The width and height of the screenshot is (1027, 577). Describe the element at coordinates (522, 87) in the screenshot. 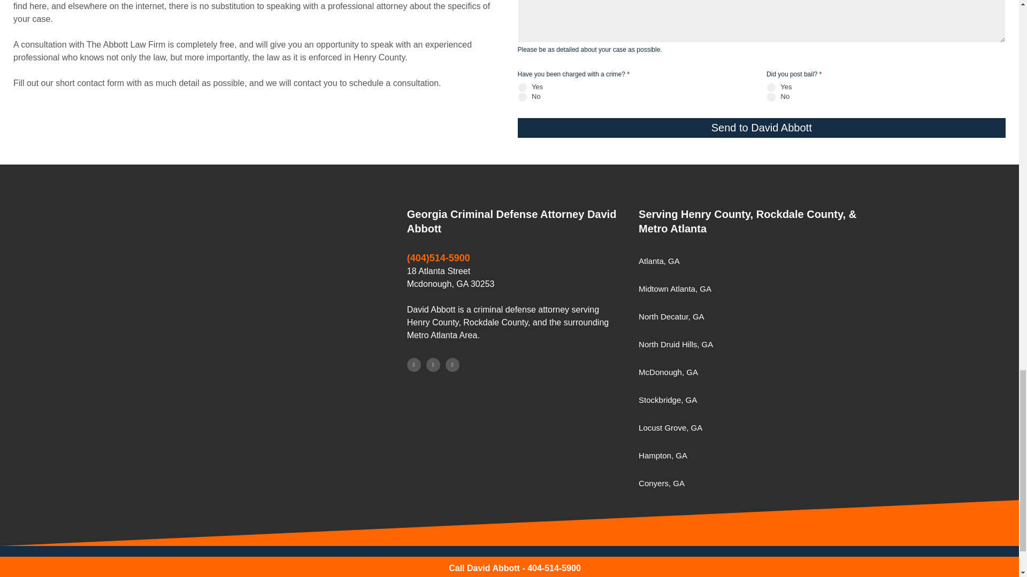

I see `Yes` at that location.